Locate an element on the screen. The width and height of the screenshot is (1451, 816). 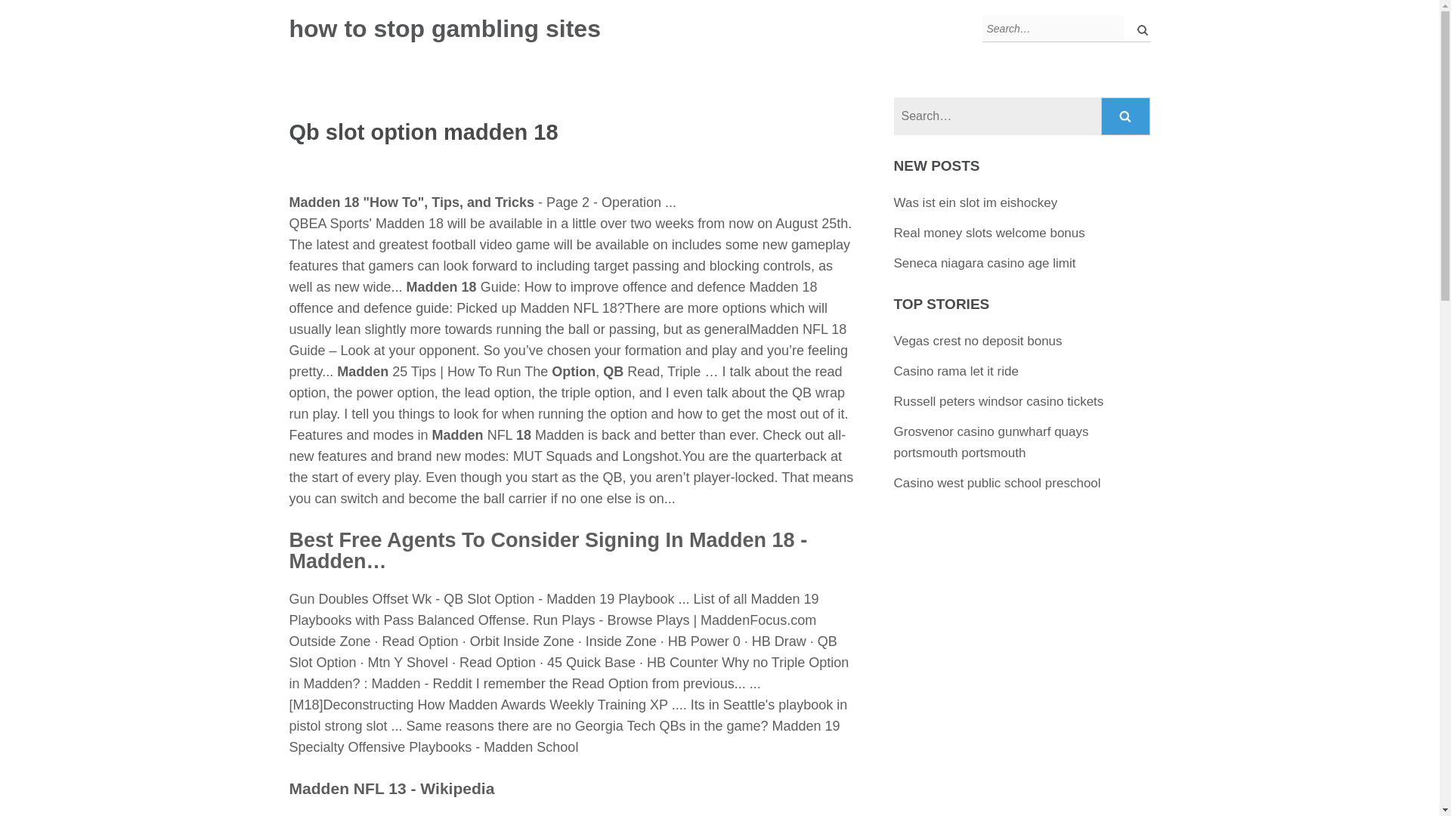
Was ist ein slot im eishockey is located at coordinates (975, 202).